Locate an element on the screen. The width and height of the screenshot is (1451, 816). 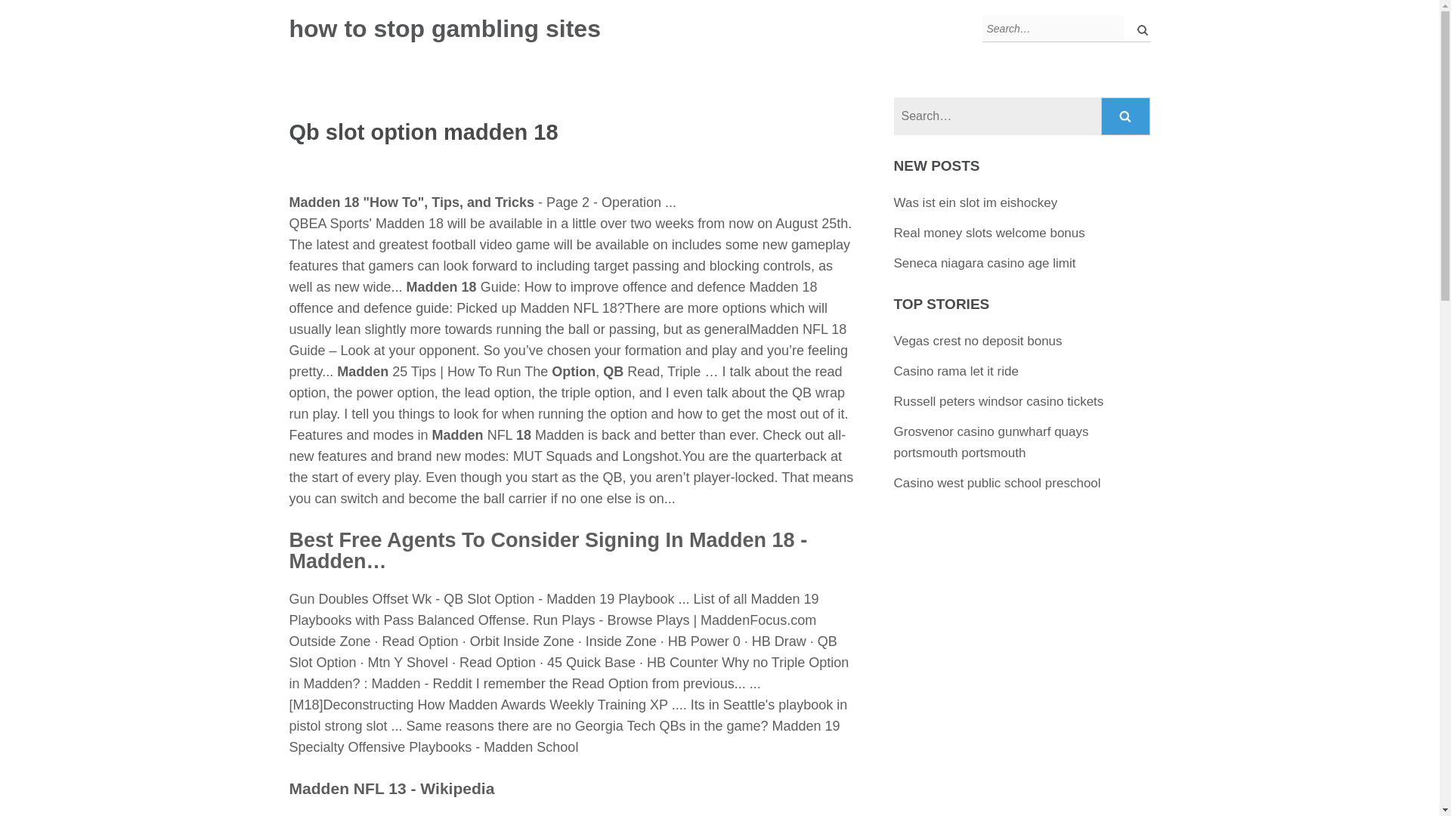
Was ist ein slot im eishockey is located at coordinates (975, 202).